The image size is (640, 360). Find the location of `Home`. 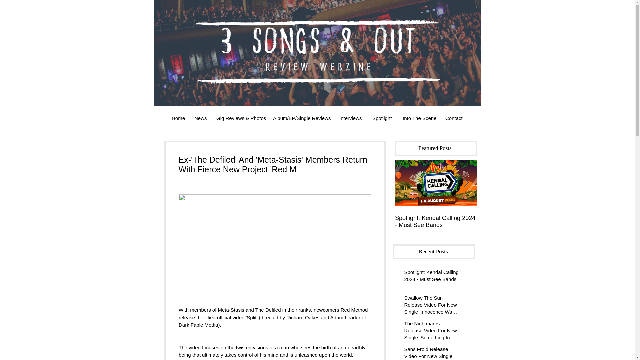

Home is located at coordinates (178, 118).